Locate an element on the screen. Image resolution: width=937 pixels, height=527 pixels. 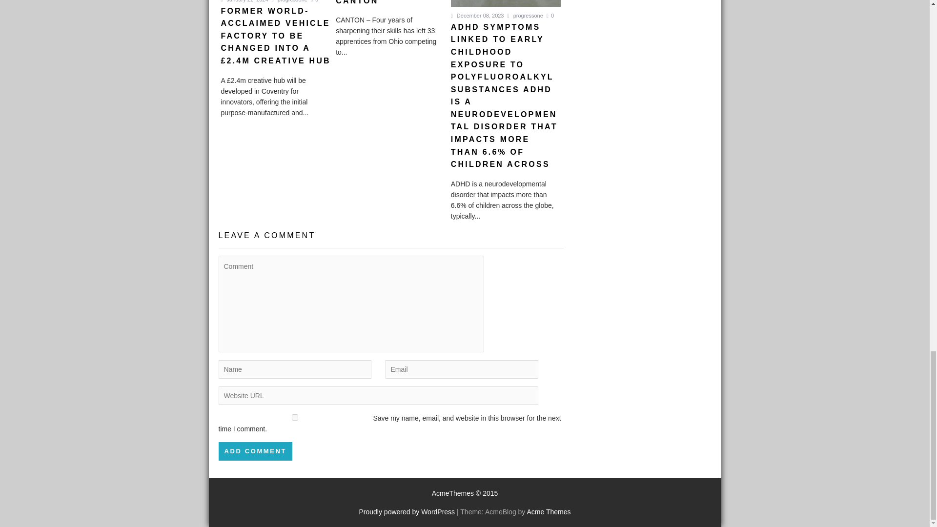
0 is located at coordinates (314, 1).